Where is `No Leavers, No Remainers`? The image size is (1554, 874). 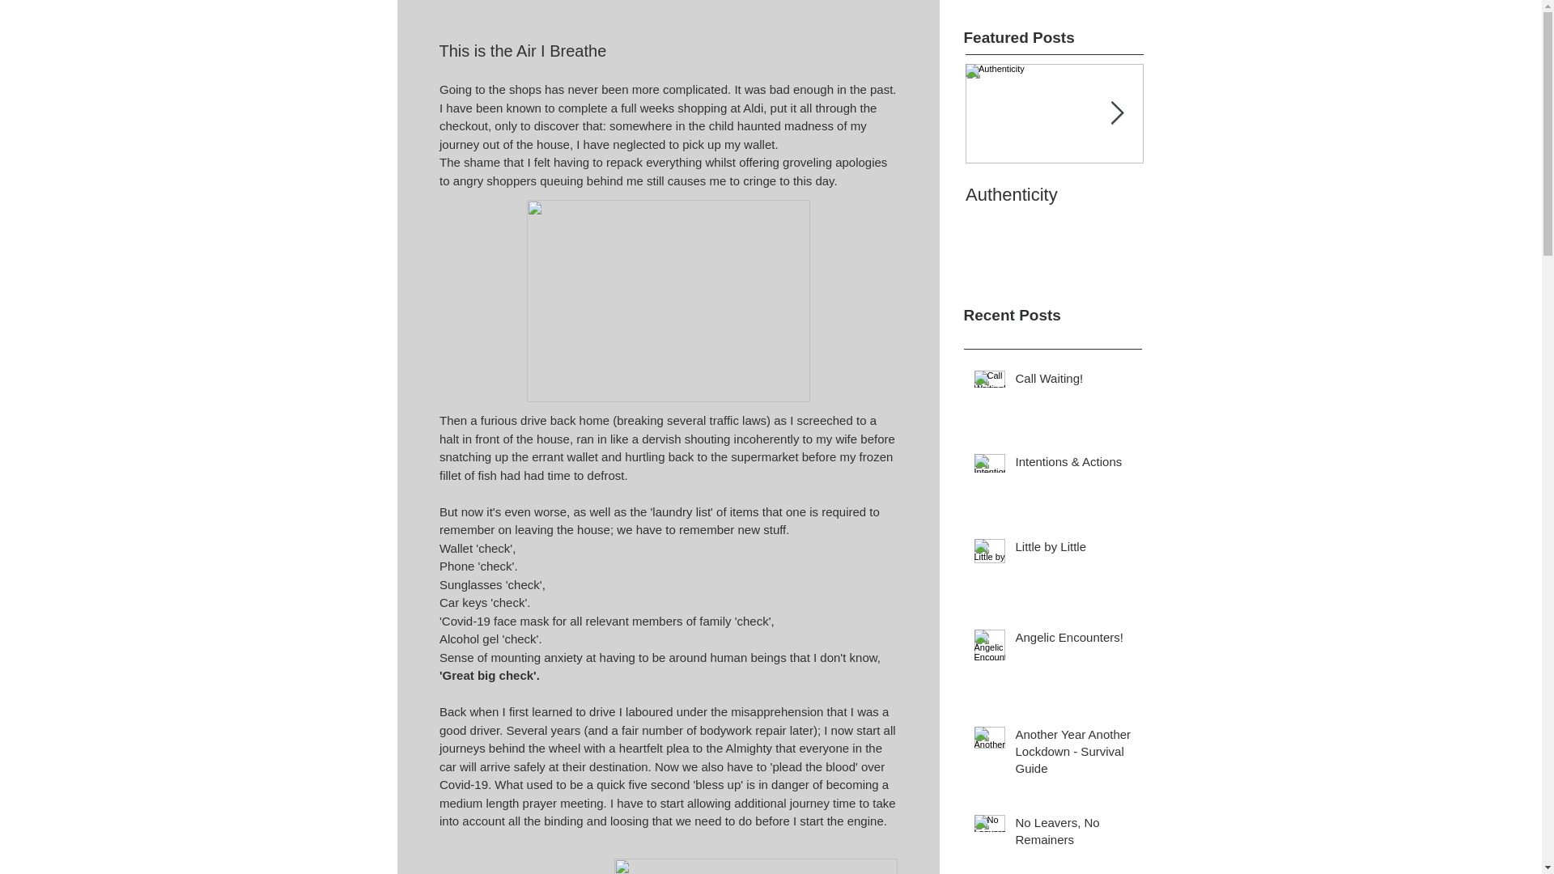 No Leavers, No Remainers is located at coordinates (1054, 194).